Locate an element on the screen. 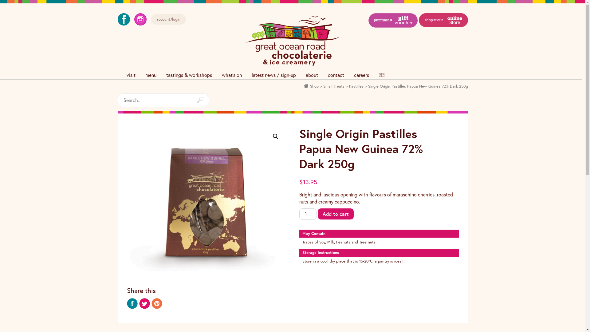 This screenshot has width=590, height=332. latest news / sign-up is located at coordinates (273, 75).